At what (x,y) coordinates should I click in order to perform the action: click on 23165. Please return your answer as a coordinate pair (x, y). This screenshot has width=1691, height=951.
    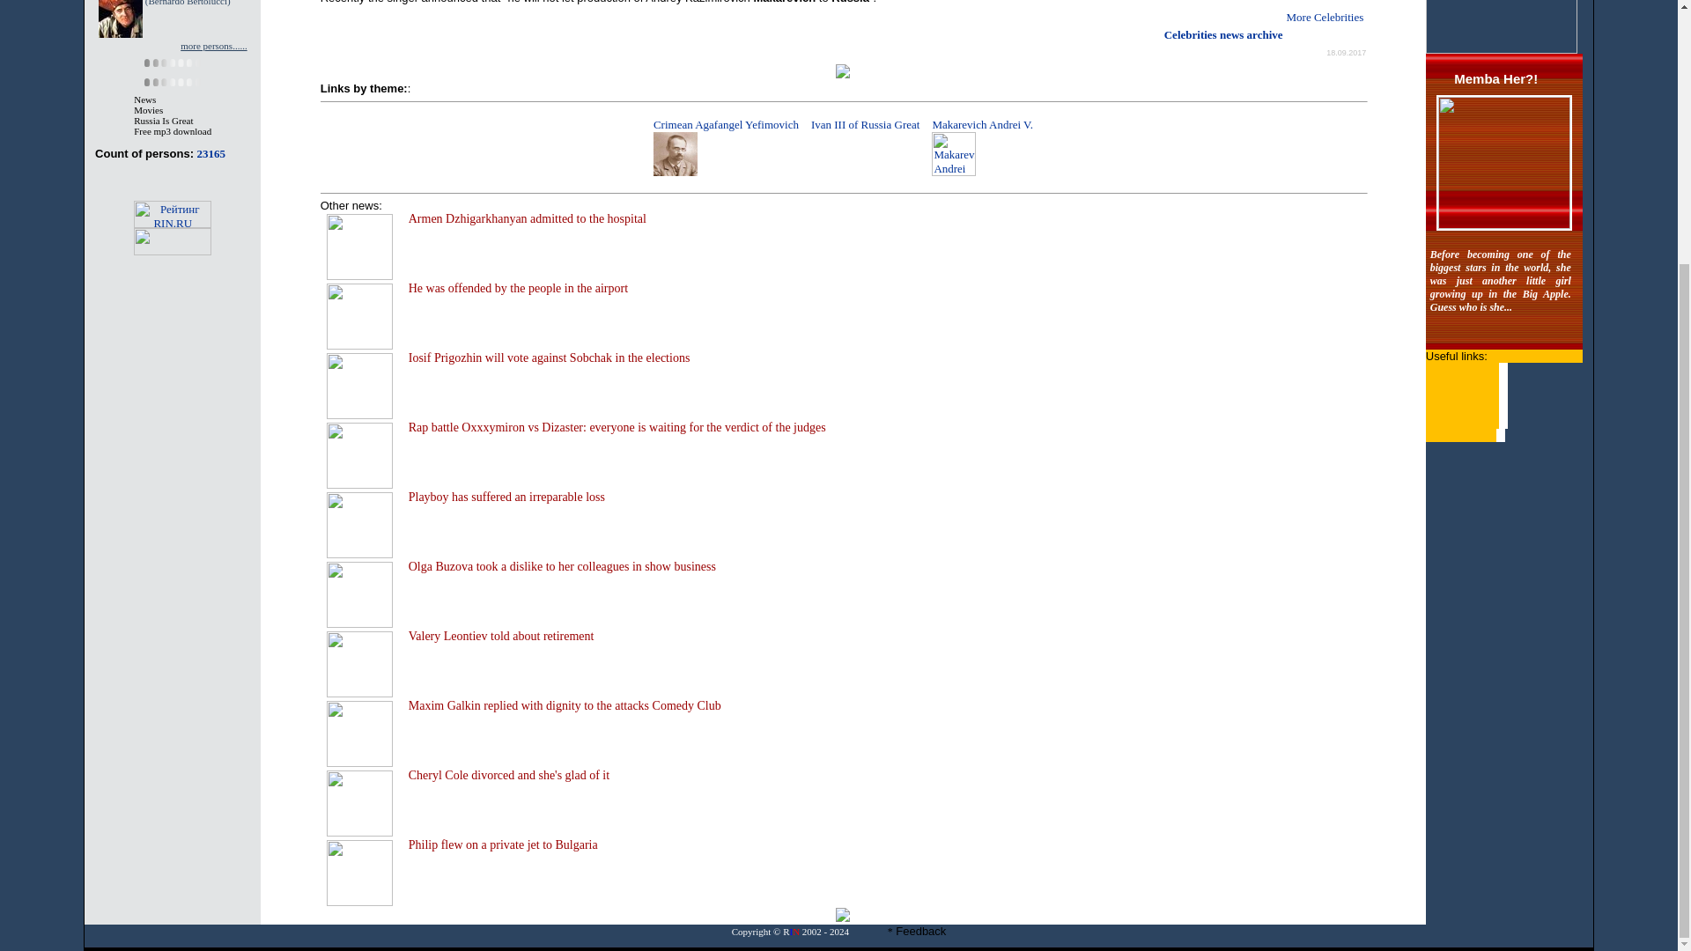
    Looking at the image, I should click on (211, 153).